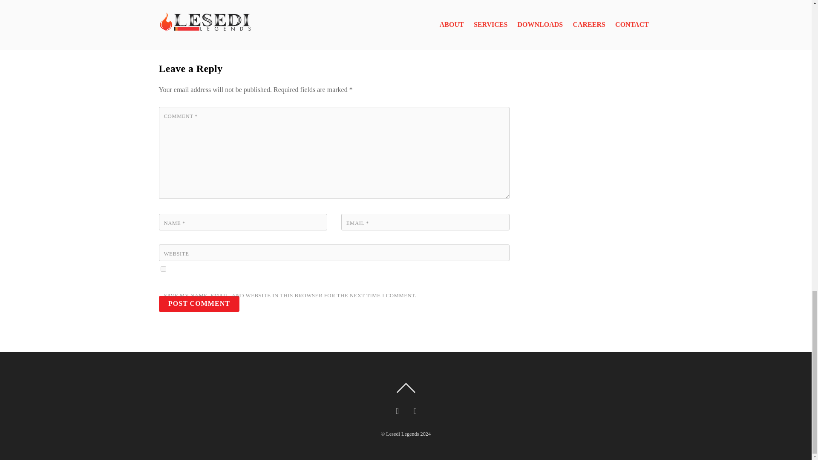  Describe the element at coordinates (165, 2) in the screenshot. I see `MAIN` at that location.